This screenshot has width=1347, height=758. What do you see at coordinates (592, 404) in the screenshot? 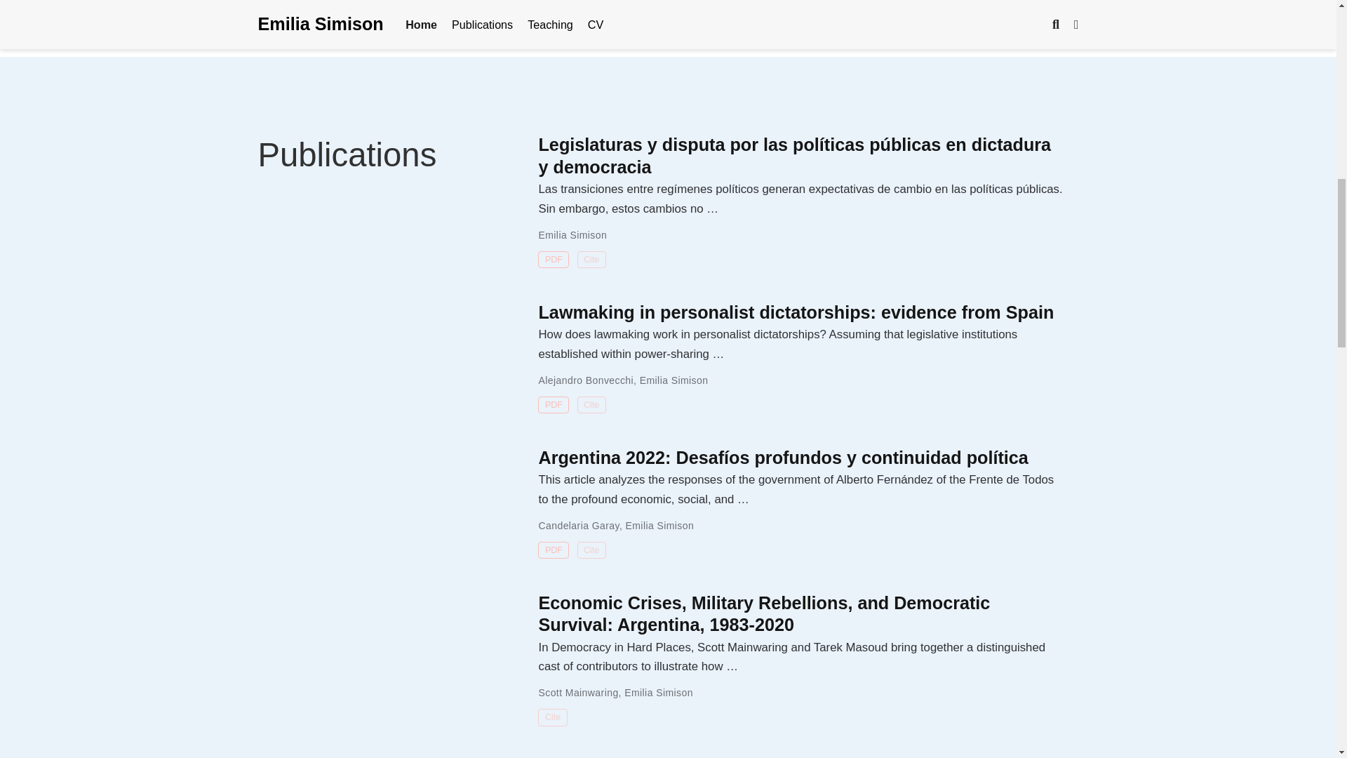
I see `Cite` at bounding box center [592, 404].